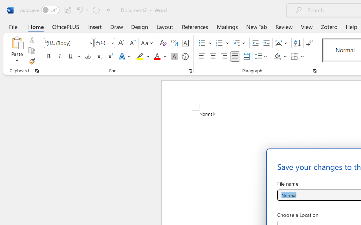 The image size is (361, 225). What do you see at coordinates (160, 57) in the screenshot?
I see `Font Color` at bounding box center [160, 57].